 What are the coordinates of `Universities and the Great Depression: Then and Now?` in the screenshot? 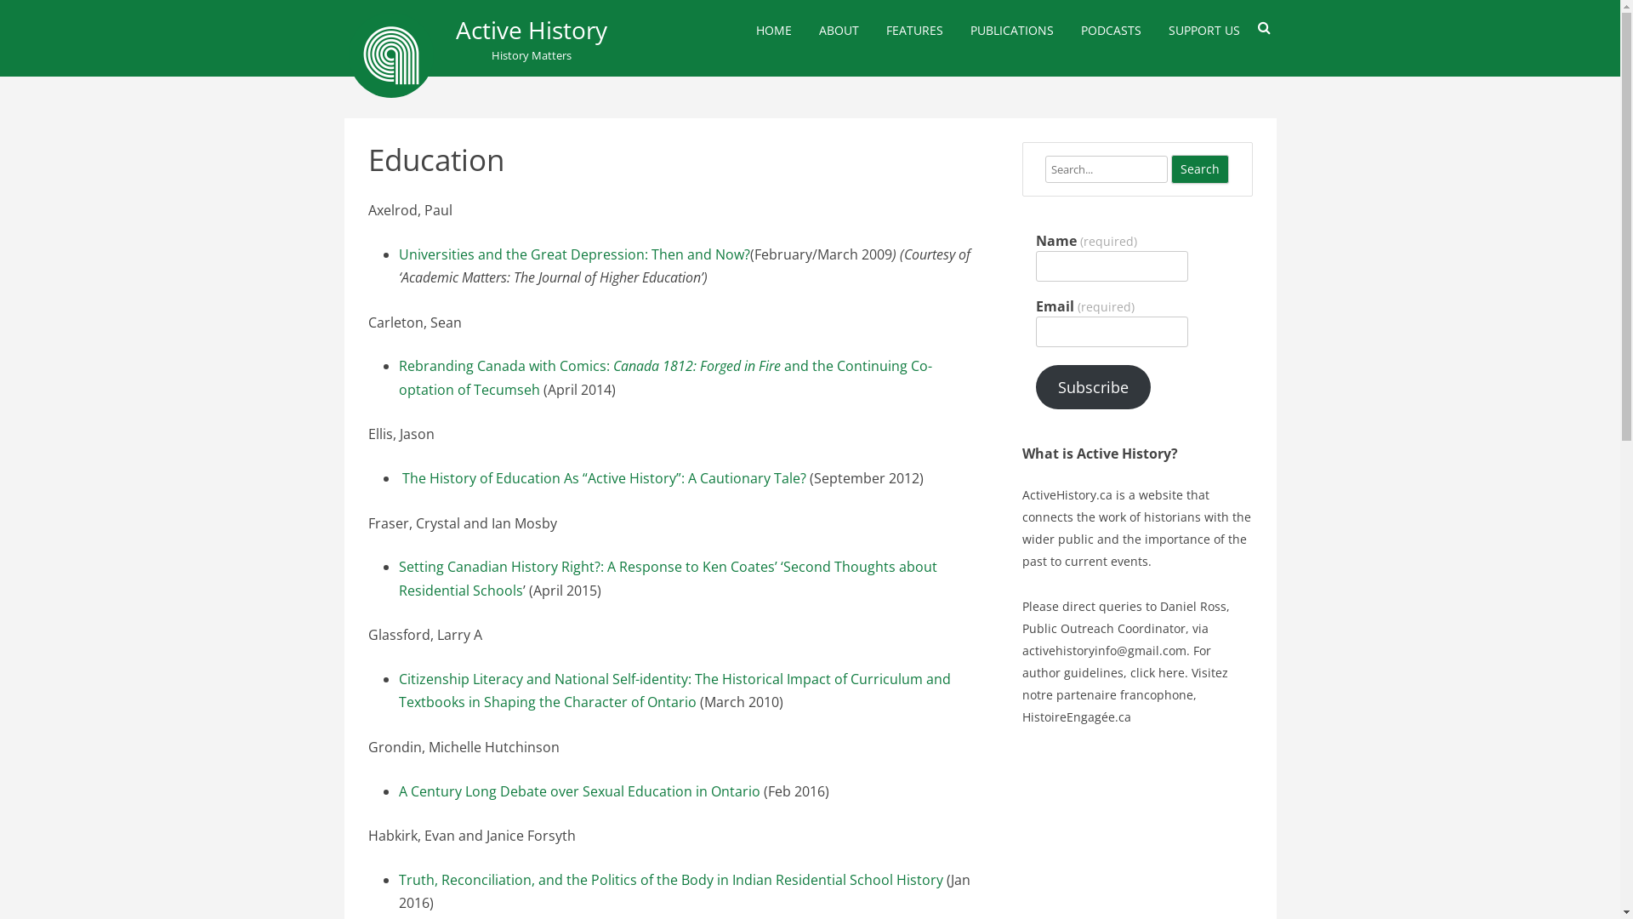 It's located at (573, 254).